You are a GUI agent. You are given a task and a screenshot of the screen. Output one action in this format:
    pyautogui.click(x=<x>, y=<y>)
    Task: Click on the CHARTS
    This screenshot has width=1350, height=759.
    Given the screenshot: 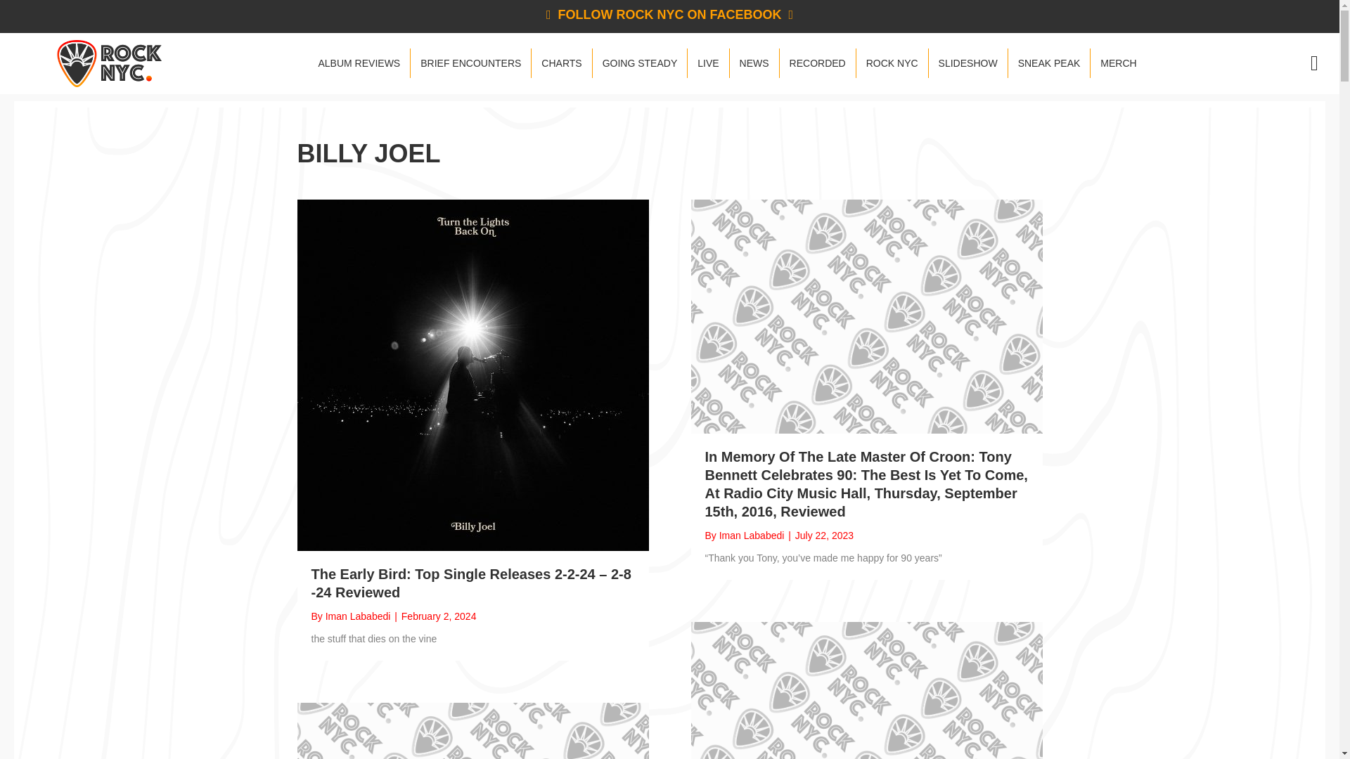 What is the action you would take?
    pyautogui.click(x=561, y=63)
    